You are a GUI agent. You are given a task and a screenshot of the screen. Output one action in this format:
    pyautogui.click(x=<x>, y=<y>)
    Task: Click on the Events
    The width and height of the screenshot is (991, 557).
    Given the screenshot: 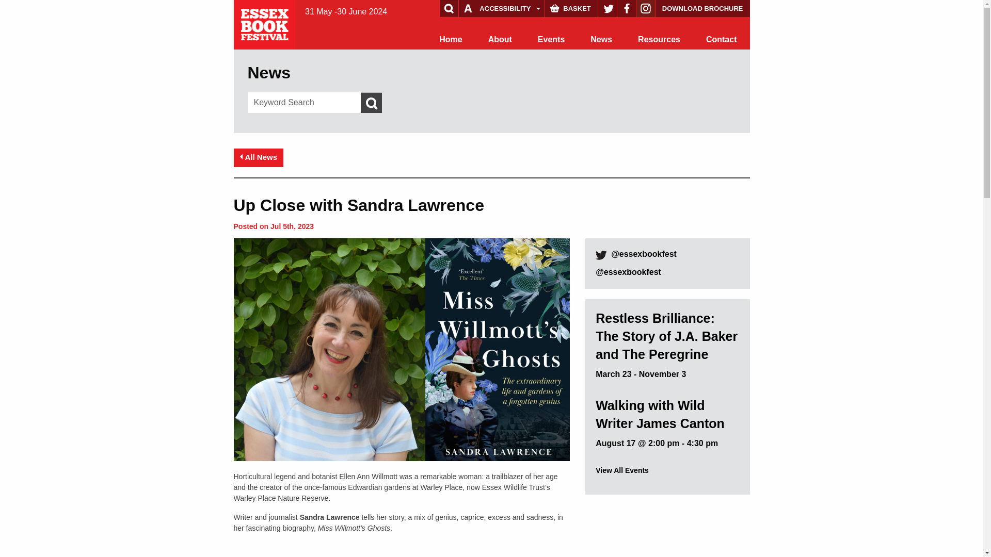 What is the action you would take?
    pyautogui.click(x=551, y=40)
    